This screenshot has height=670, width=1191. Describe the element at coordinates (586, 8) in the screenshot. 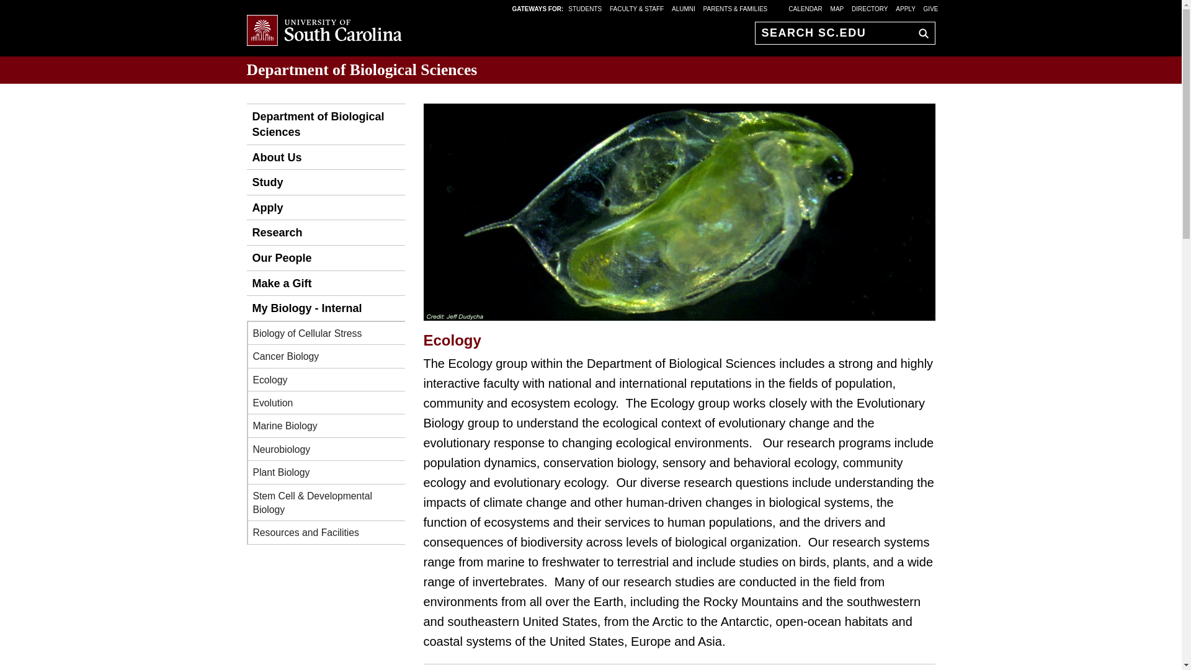

I see `STUDENTS` at that location.